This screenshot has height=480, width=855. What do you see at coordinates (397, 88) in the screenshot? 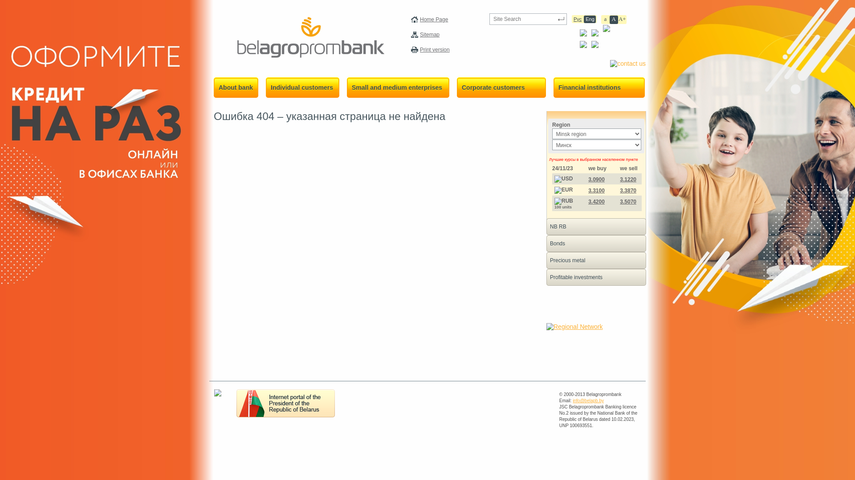
I see `Small and medium enterprises` at bounding box center [397, 88].